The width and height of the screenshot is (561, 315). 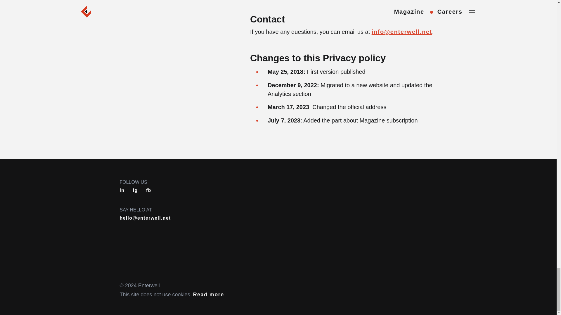 I want to click on in, so click(x=122, y=190).